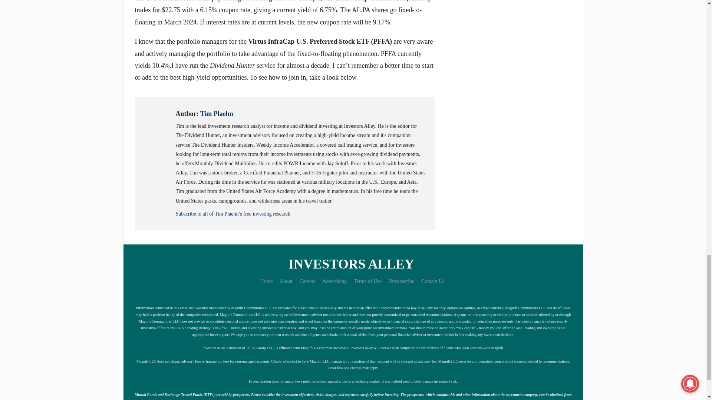 The height and width of the screenshot is (400, 712). I want to click on Advertising, so click(334, 281).